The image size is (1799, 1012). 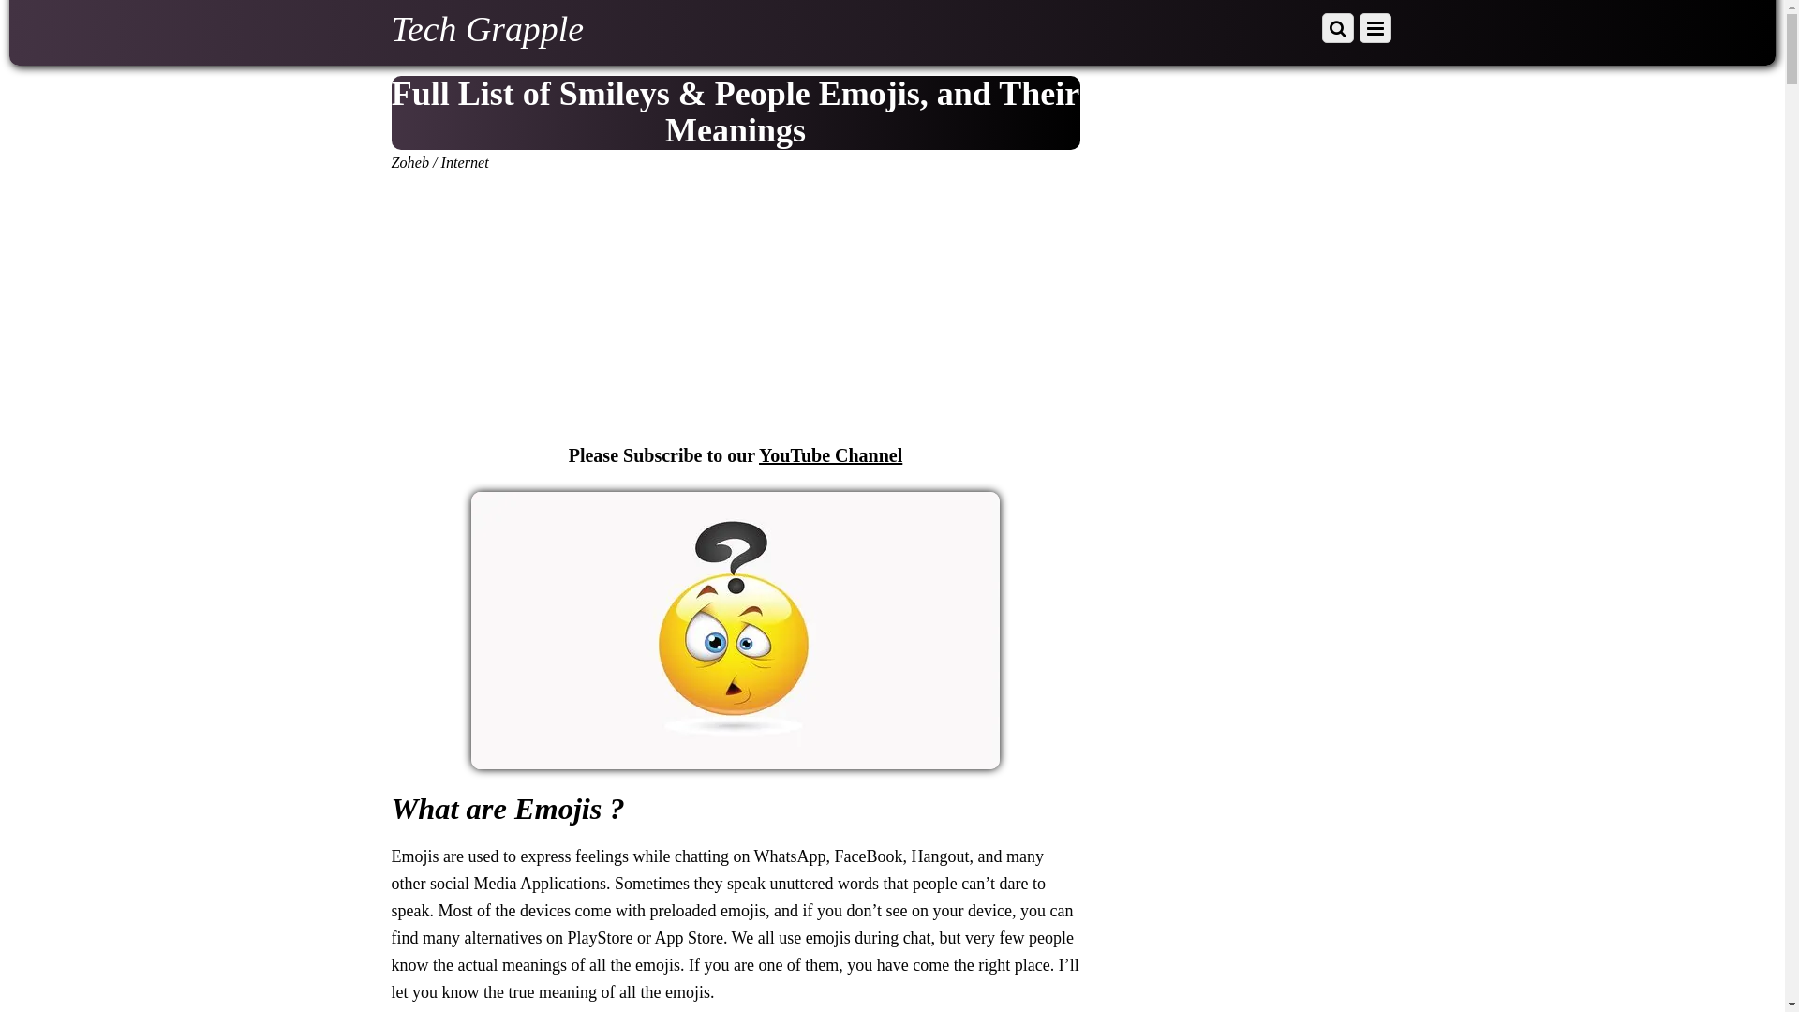 What do you see at coordinates (830, 455) in the screenshot?
I see `YouTube Channel` at bounding box center [830, 455].